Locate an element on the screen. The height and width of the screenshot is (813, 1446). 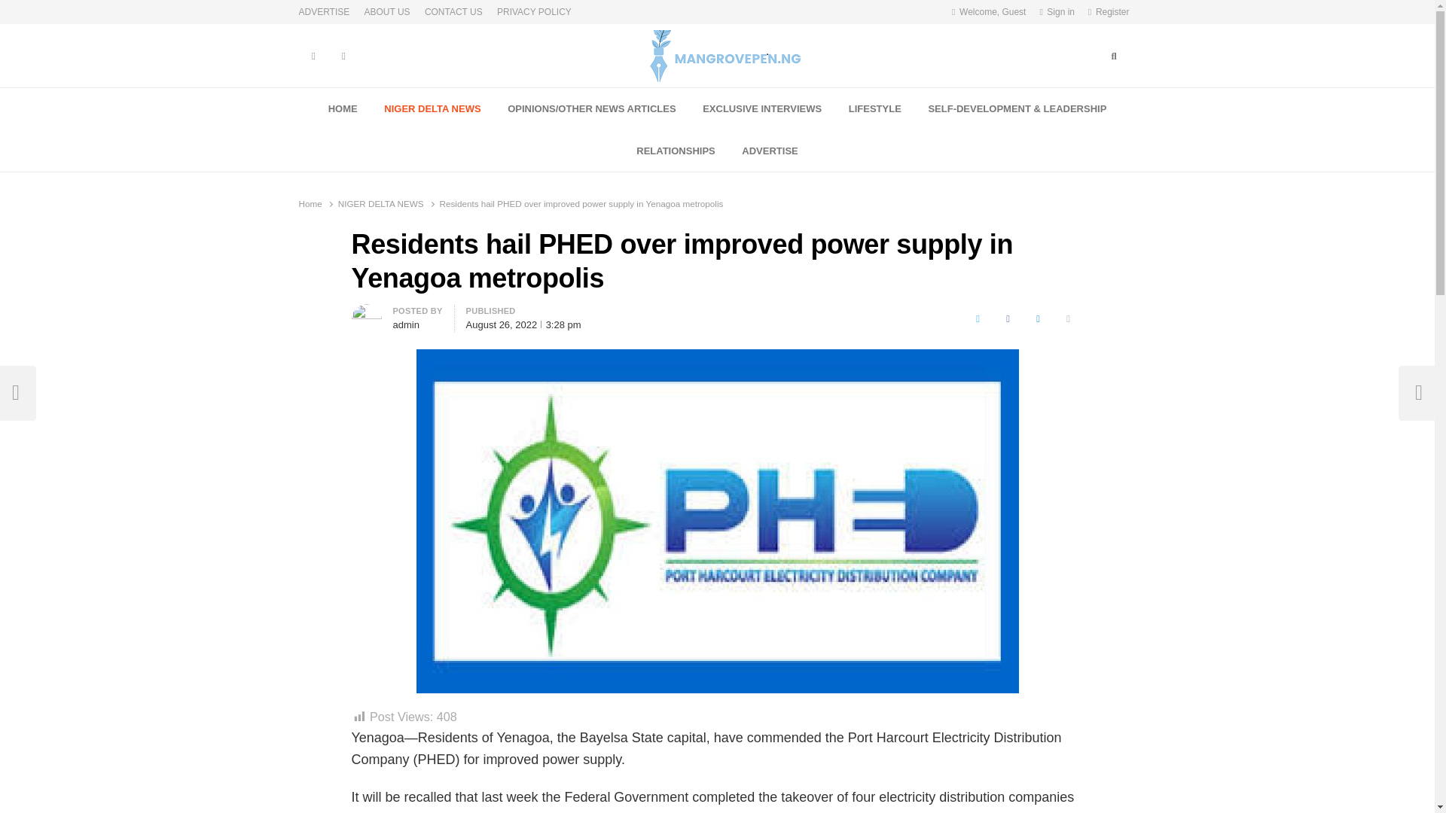
Facebook is located at coordinates (1008, 319).